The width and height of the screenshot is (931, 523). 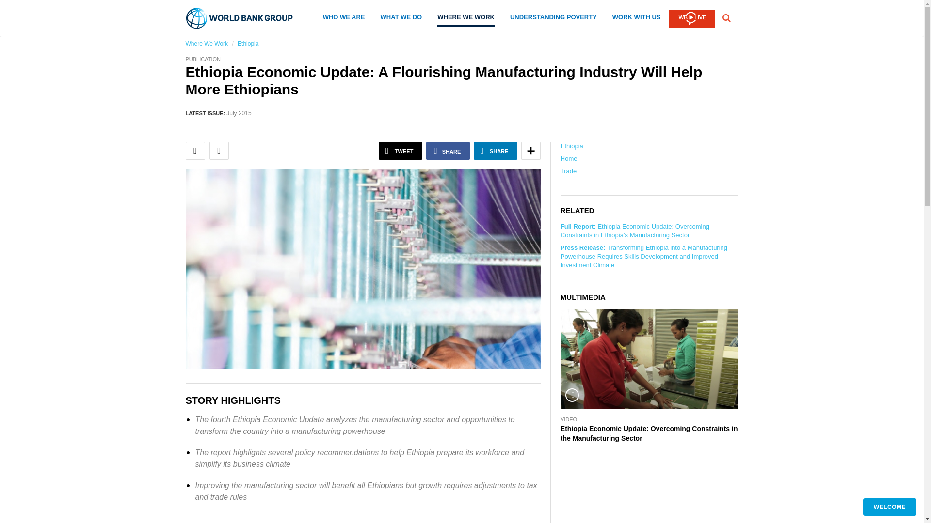 What do you see at coordinates (195, 151) in the screenshot?
I see `Email` at bounding box center [195, 151].